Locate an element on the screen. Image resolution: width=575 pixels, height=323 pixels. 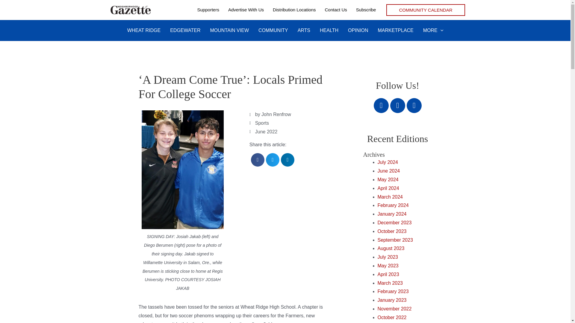
COMMUNITY is located at coordinates (273, 31).